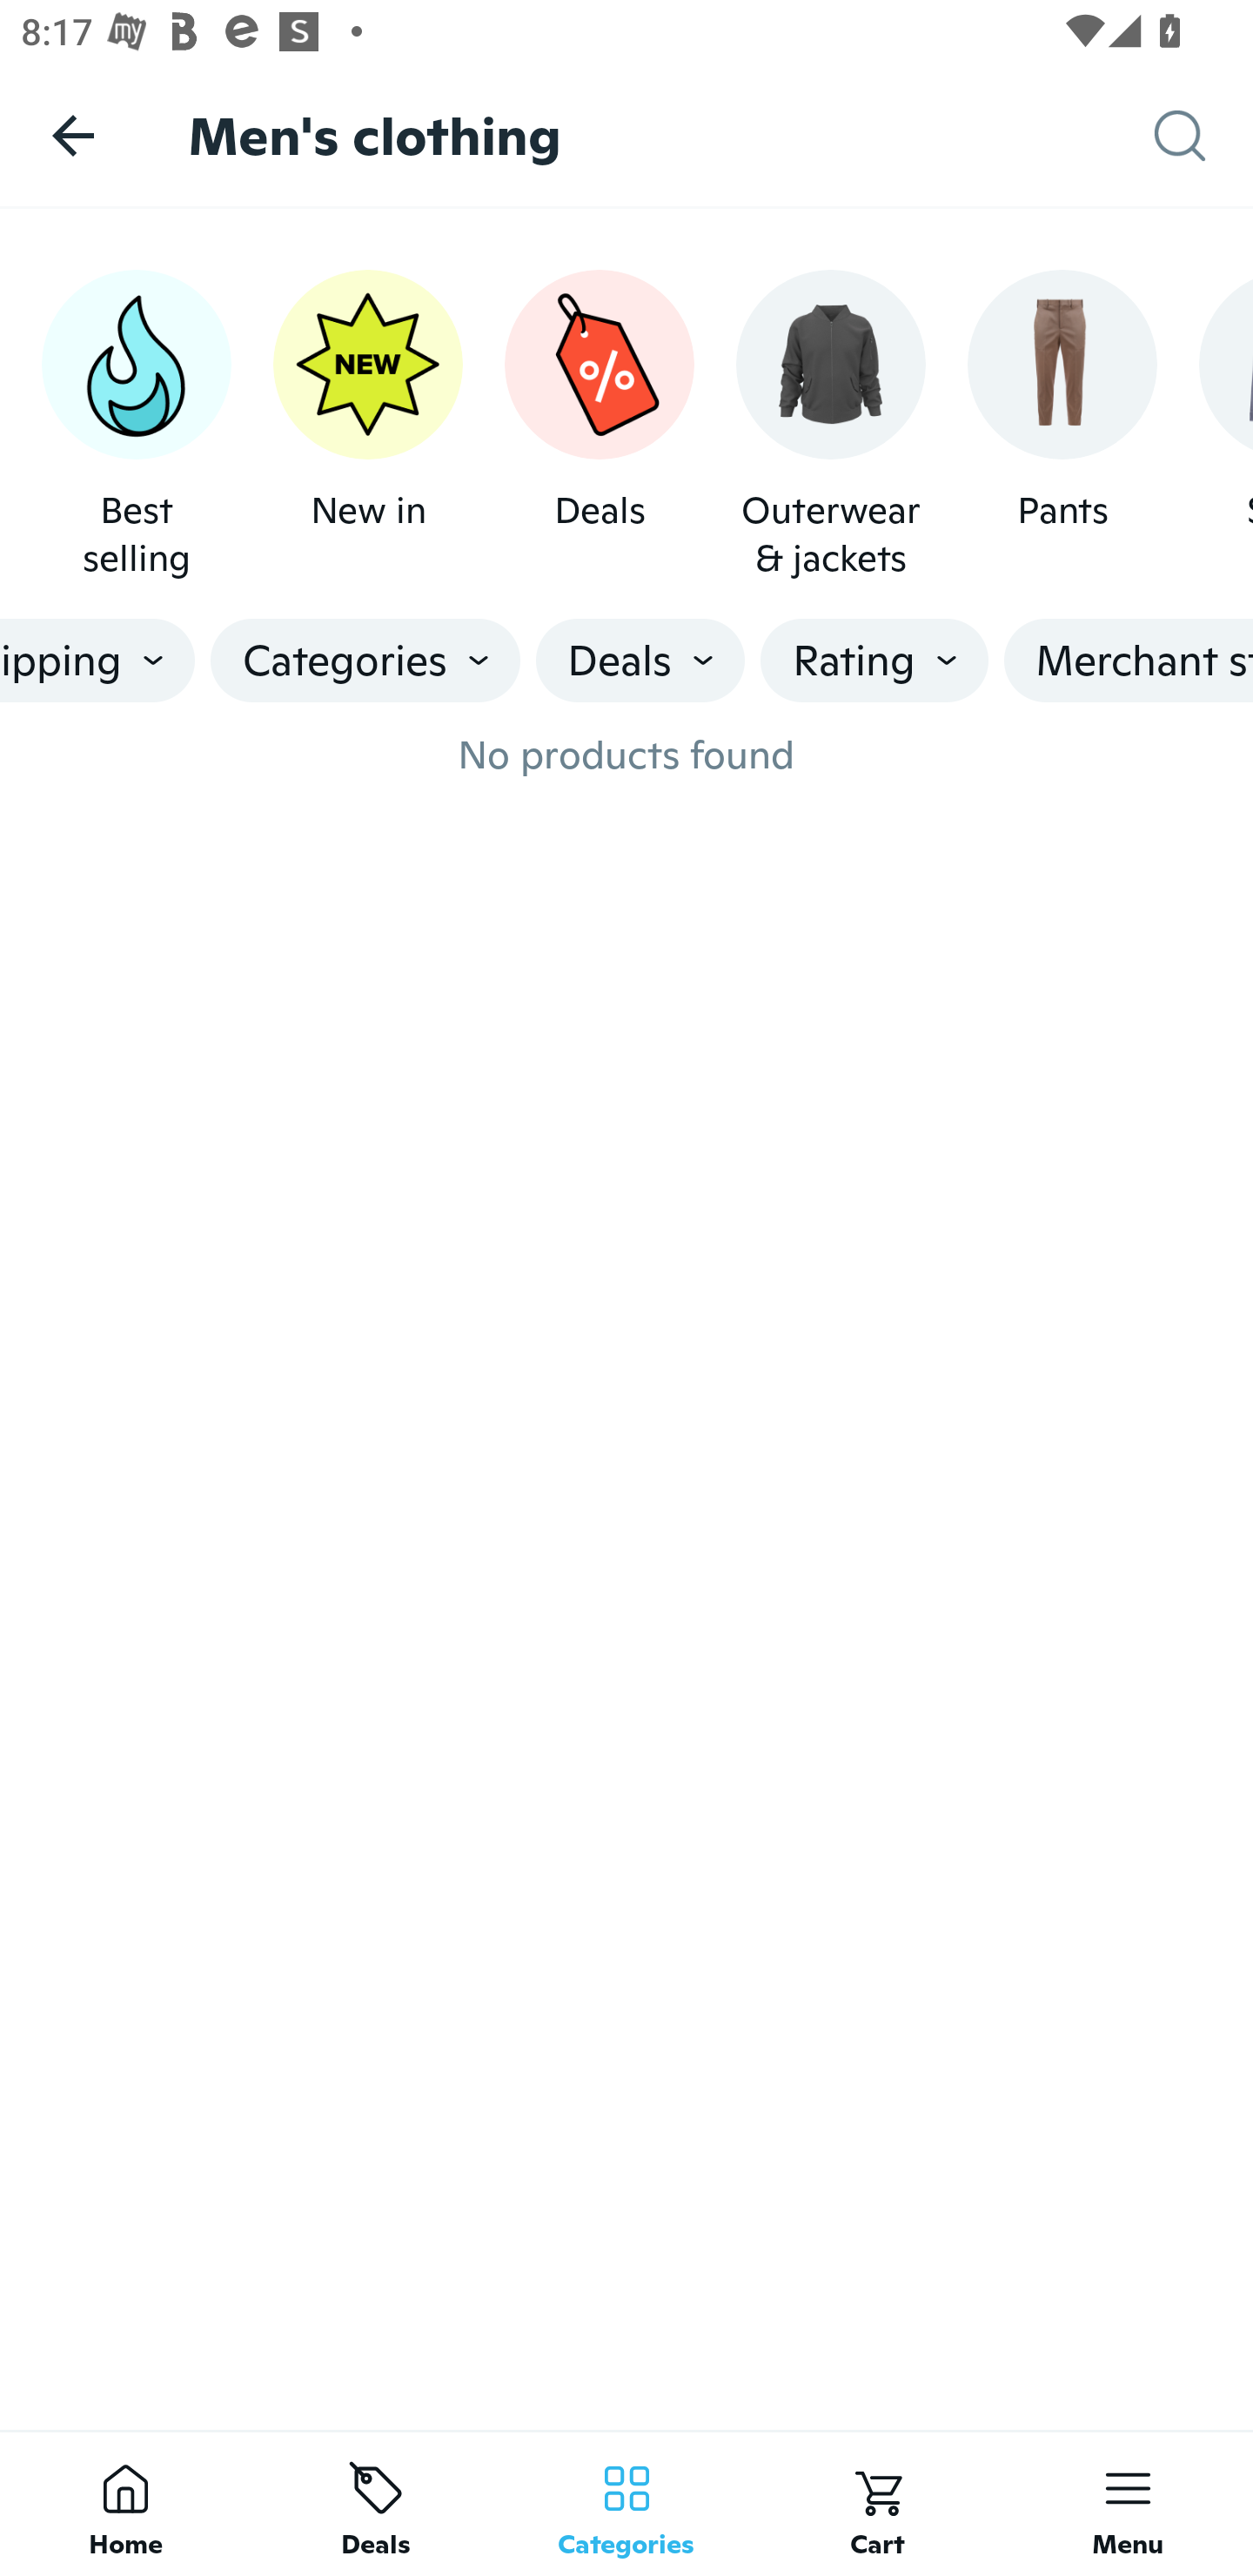  Describe the element at coordinates (367, 426) in the screenshot. I see `New in` at that location.